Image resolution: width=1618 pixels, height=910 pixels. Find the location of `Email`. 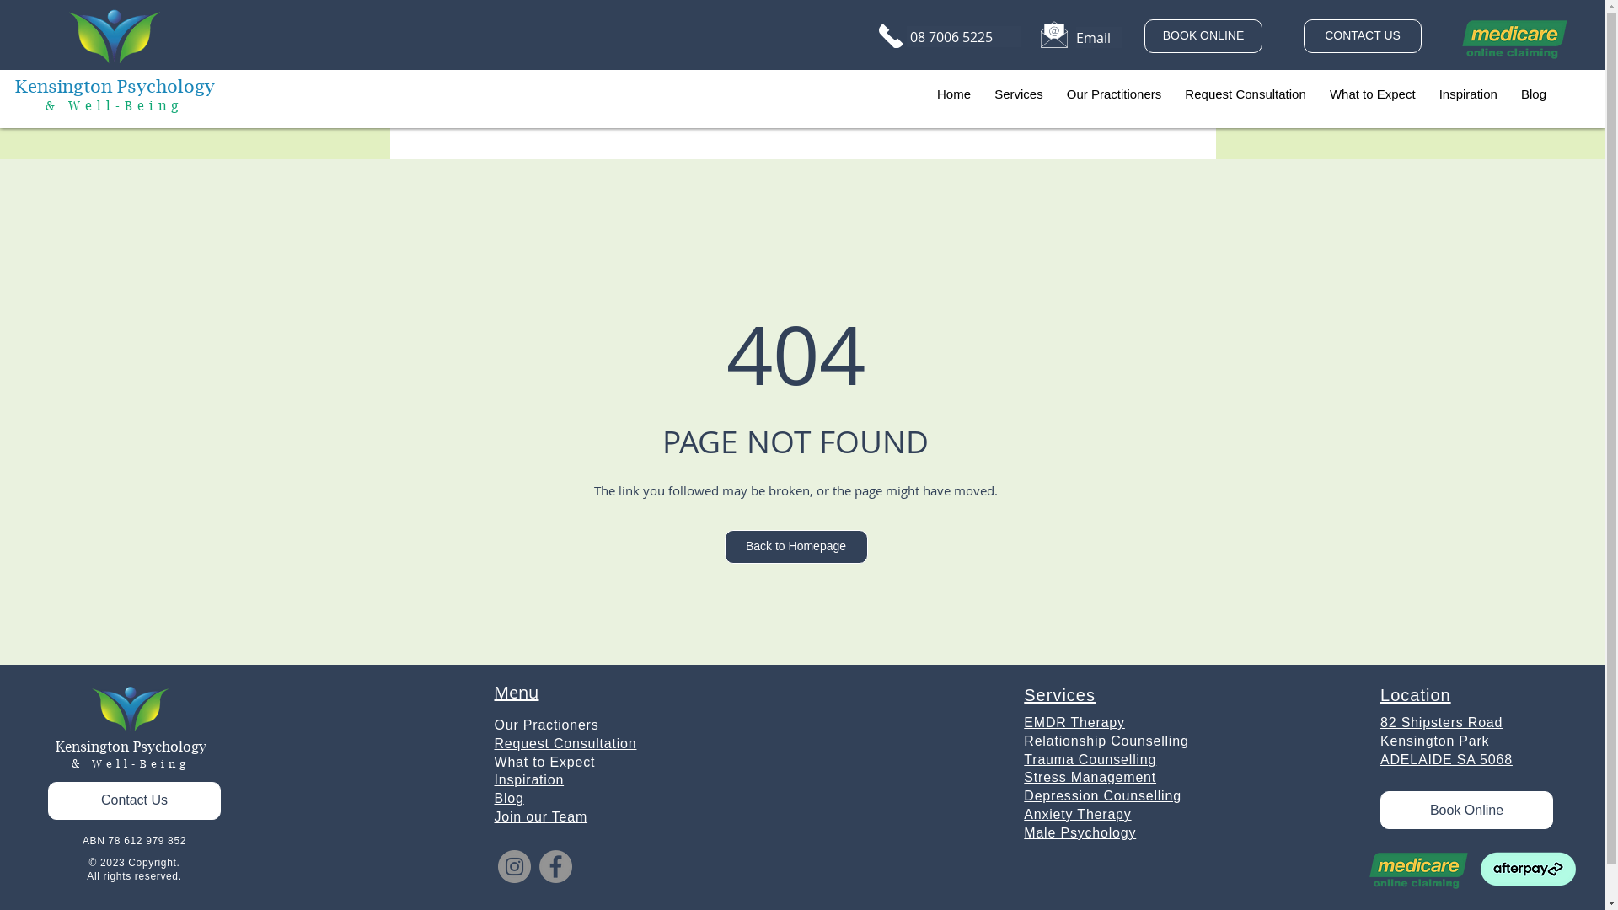

Email is located at coordinates (1099, 37).